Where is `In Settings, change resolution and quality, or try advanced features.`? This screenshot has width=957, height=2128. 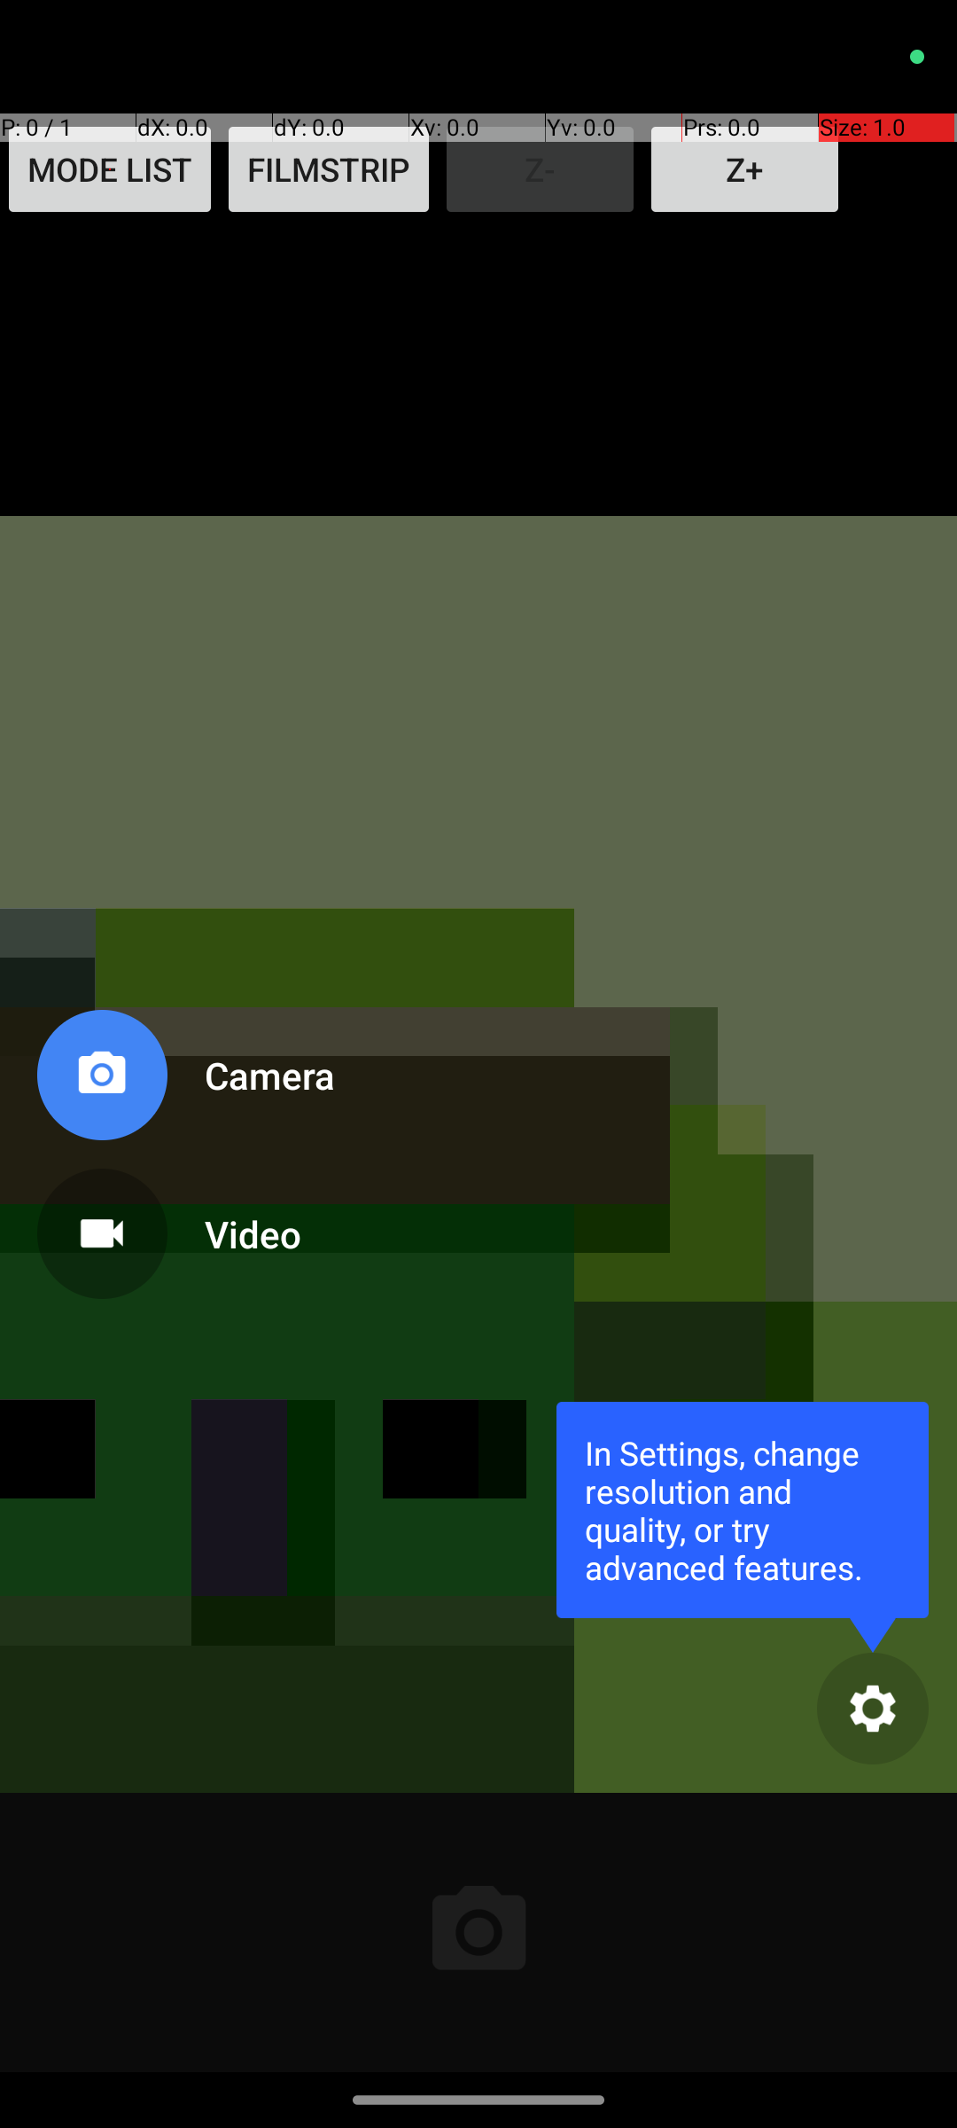 In Settings, change resolution and quality, or try advanced features. is located at coordinates (743, 1509).